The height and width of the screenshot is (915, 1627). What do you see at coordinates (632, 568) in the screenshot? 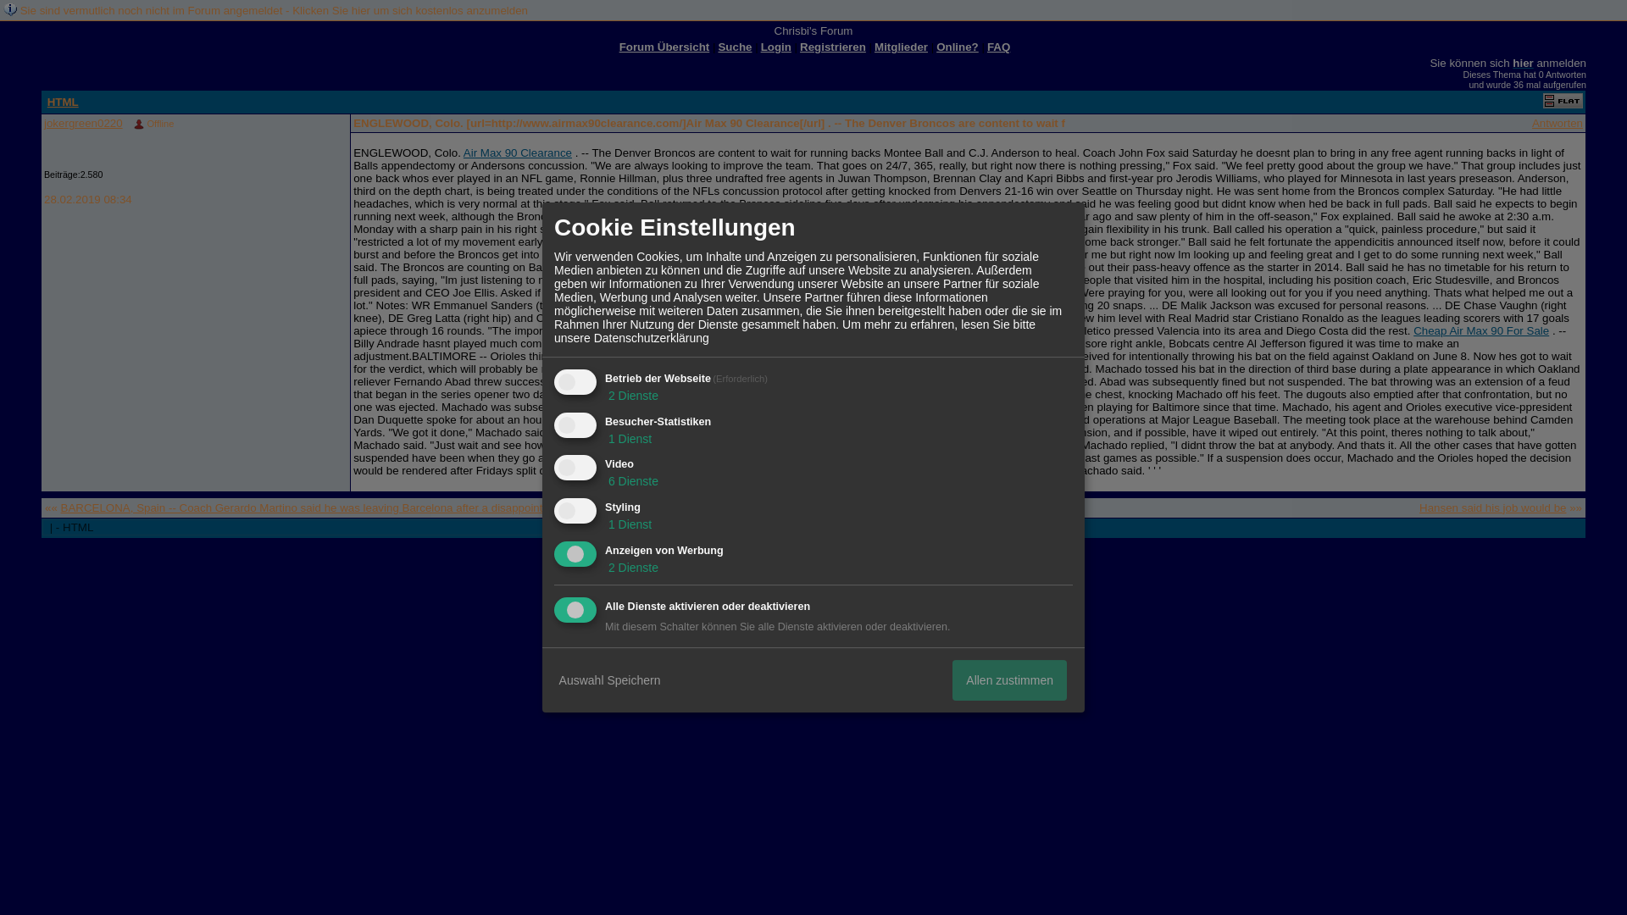
I see `2 Dienste` at bounding box center [632, 568].